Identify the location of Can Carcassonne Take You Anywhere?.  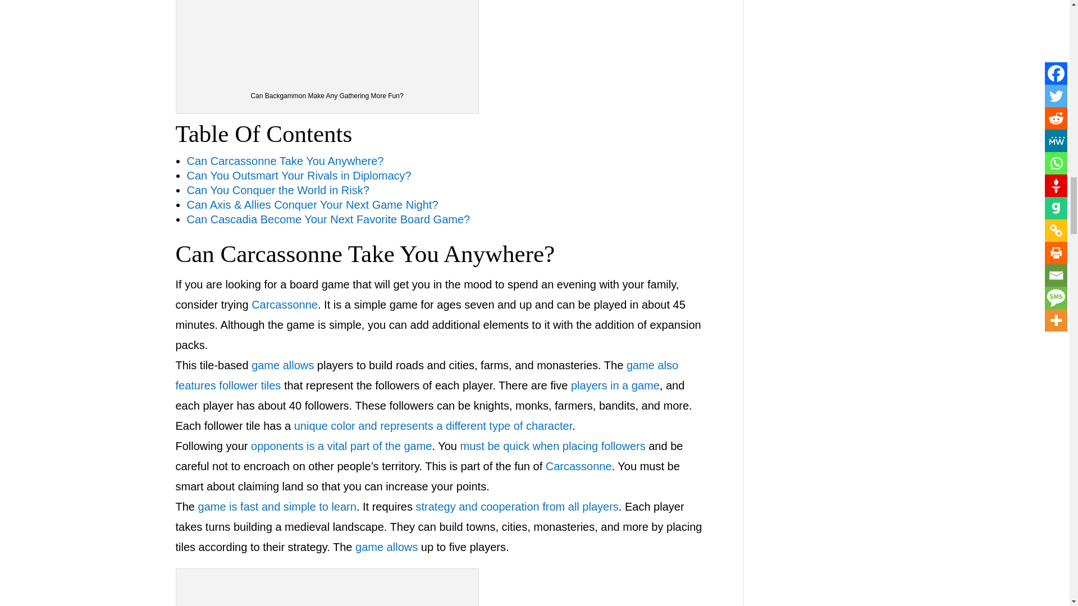
(285, 161).